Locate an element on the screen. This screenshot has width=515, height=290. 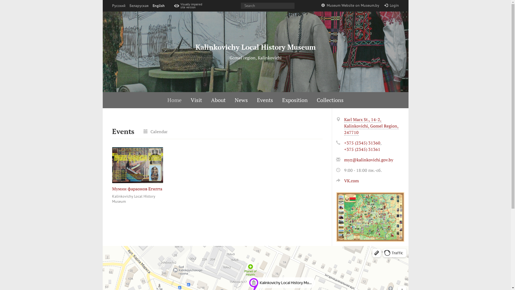
Collections is located at coordinates (330, 100).